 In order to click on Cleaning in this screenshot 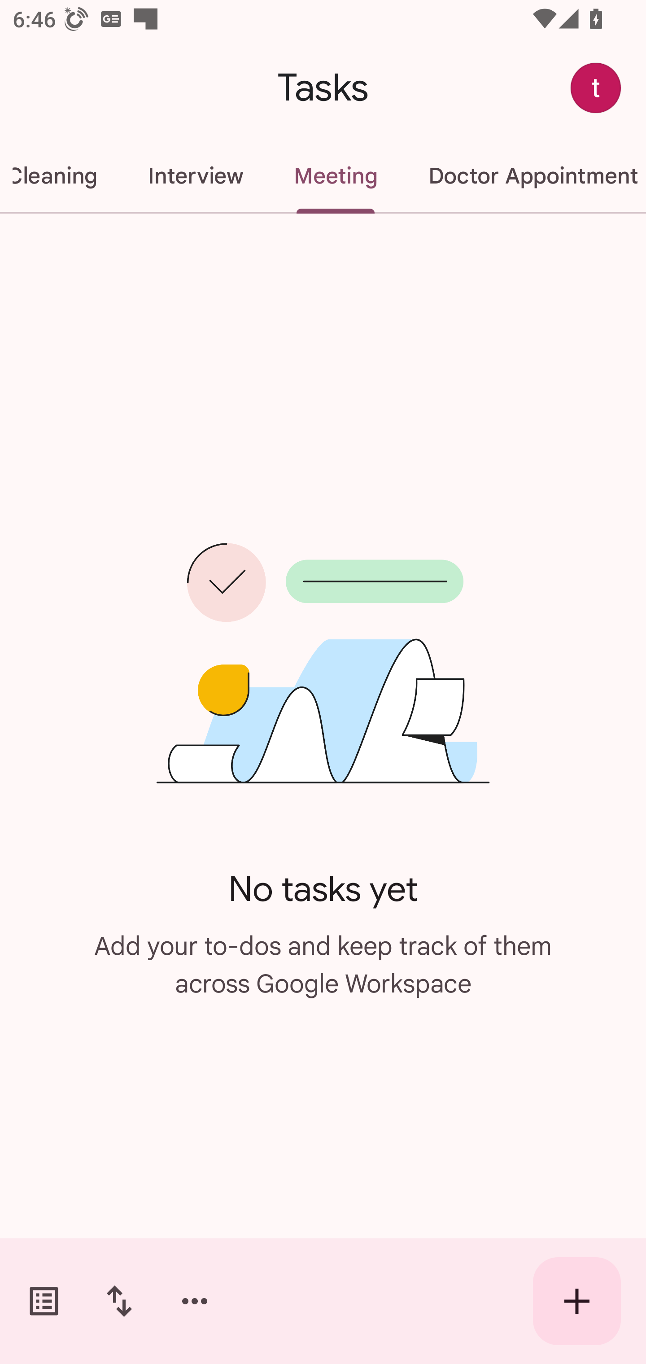, I will do `click(61, 176)`.